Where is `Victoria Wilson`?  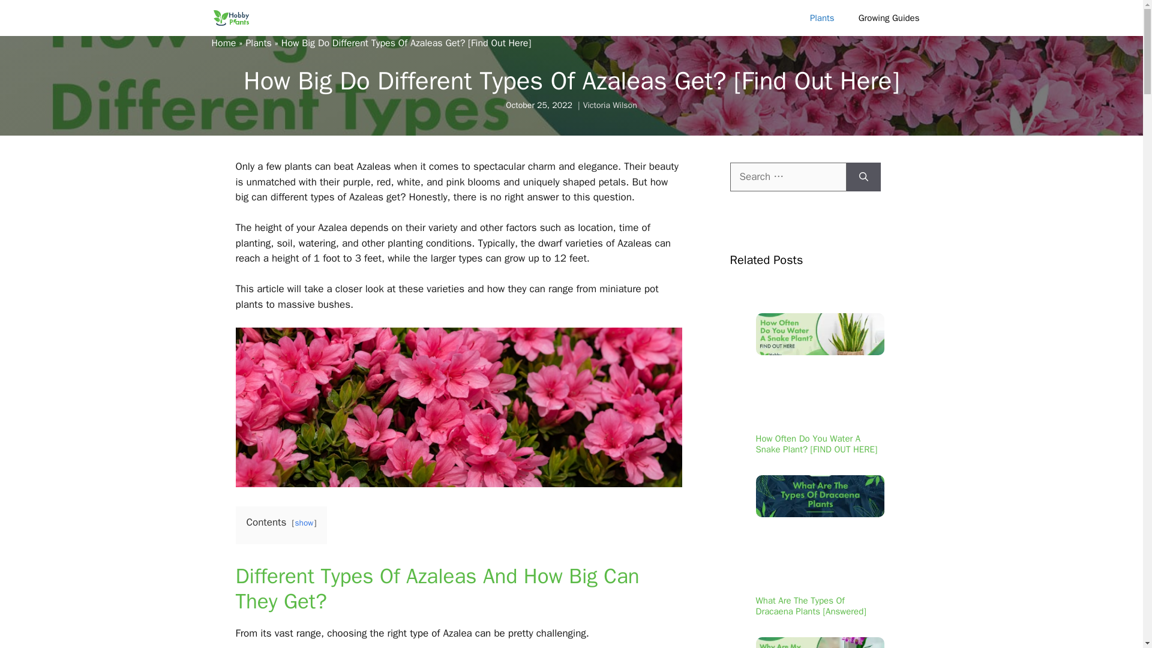 Victoria Wilson is located at coordinates (610, 105).